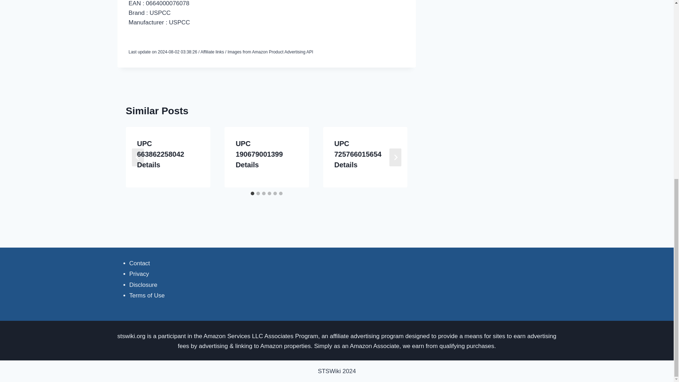 This screenshot has width=679, height=382. Describe the element at coordinates (259, 154) in the screenshot. I see `UPC 190679001399 Details` at that location.